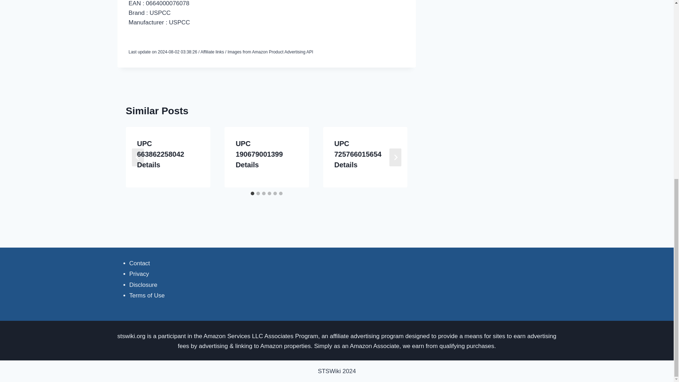 This screenshot has width=679, height=382. Describe the element at coordinates (259, 154) in the screenshot. I see `UPC 190679001399 Details` at that location.